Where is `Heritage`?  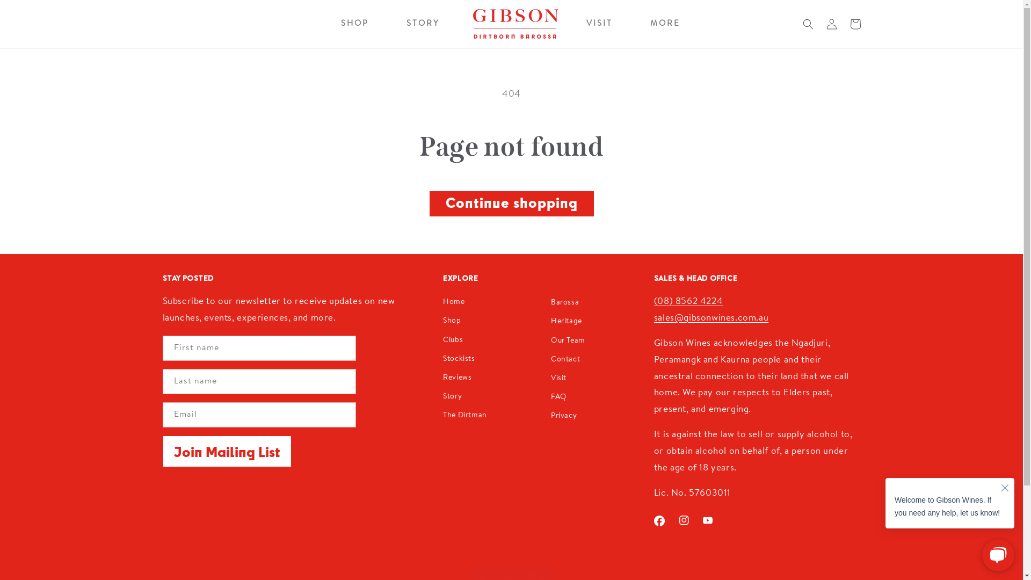 Heritage is located at coordinates (567, 322).